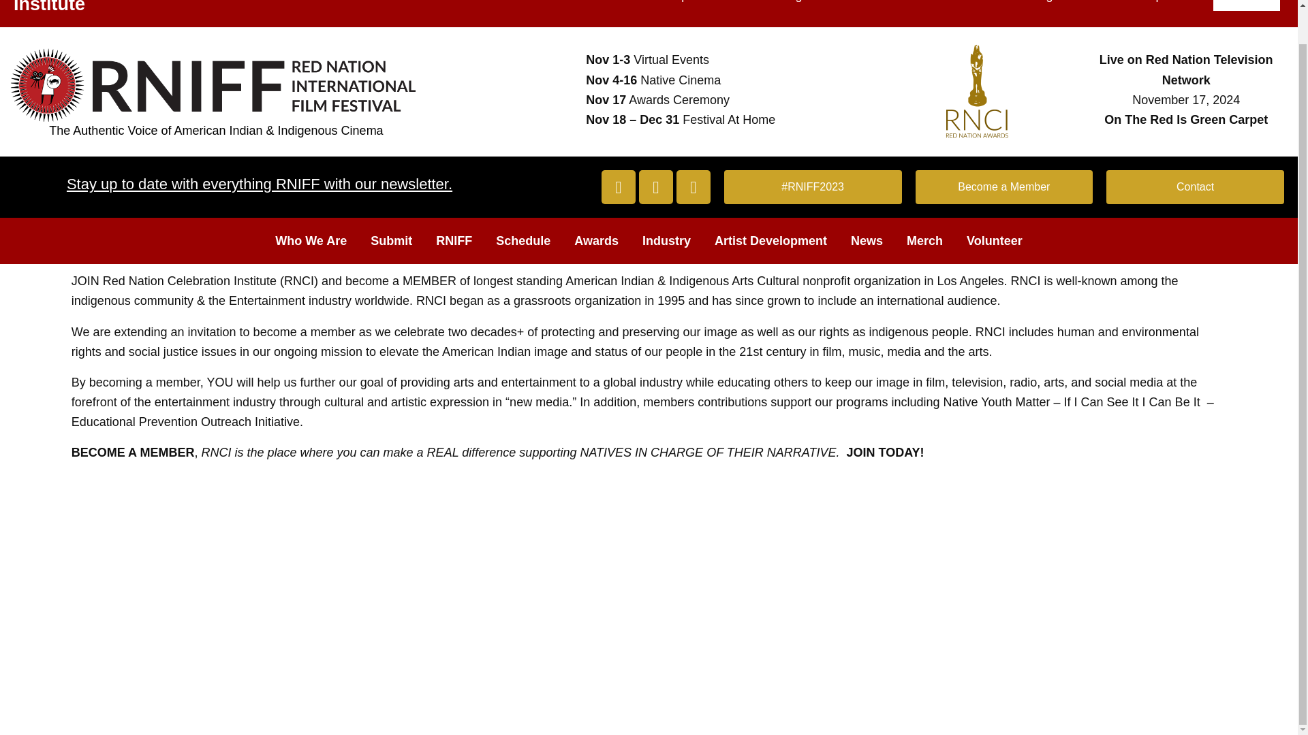 This screenshot has width=1308, height=735. What do you see at coordinates (1004, 186) in the screenshot?
I see `Become a Member` at bounding box center [1004, 186].